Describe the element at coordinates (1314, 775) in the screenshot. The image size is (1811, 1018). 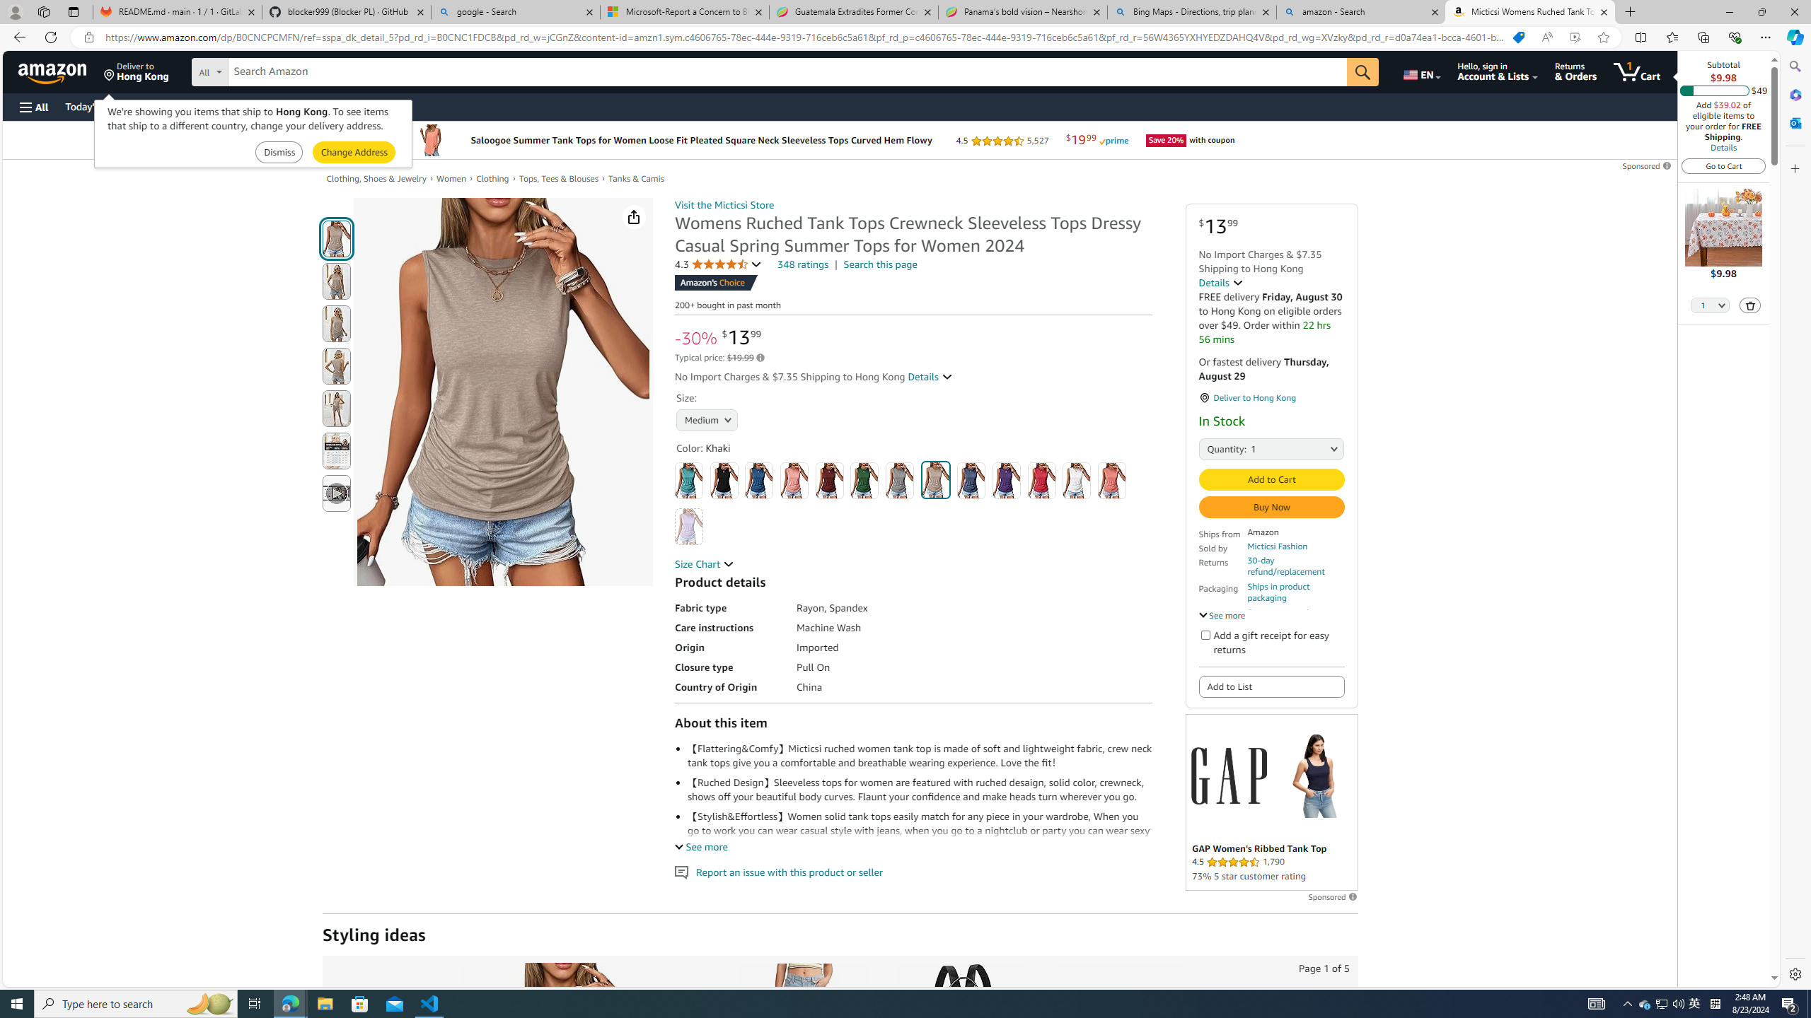
I see `GAP Women's Ribbed Tank Top` at that location.